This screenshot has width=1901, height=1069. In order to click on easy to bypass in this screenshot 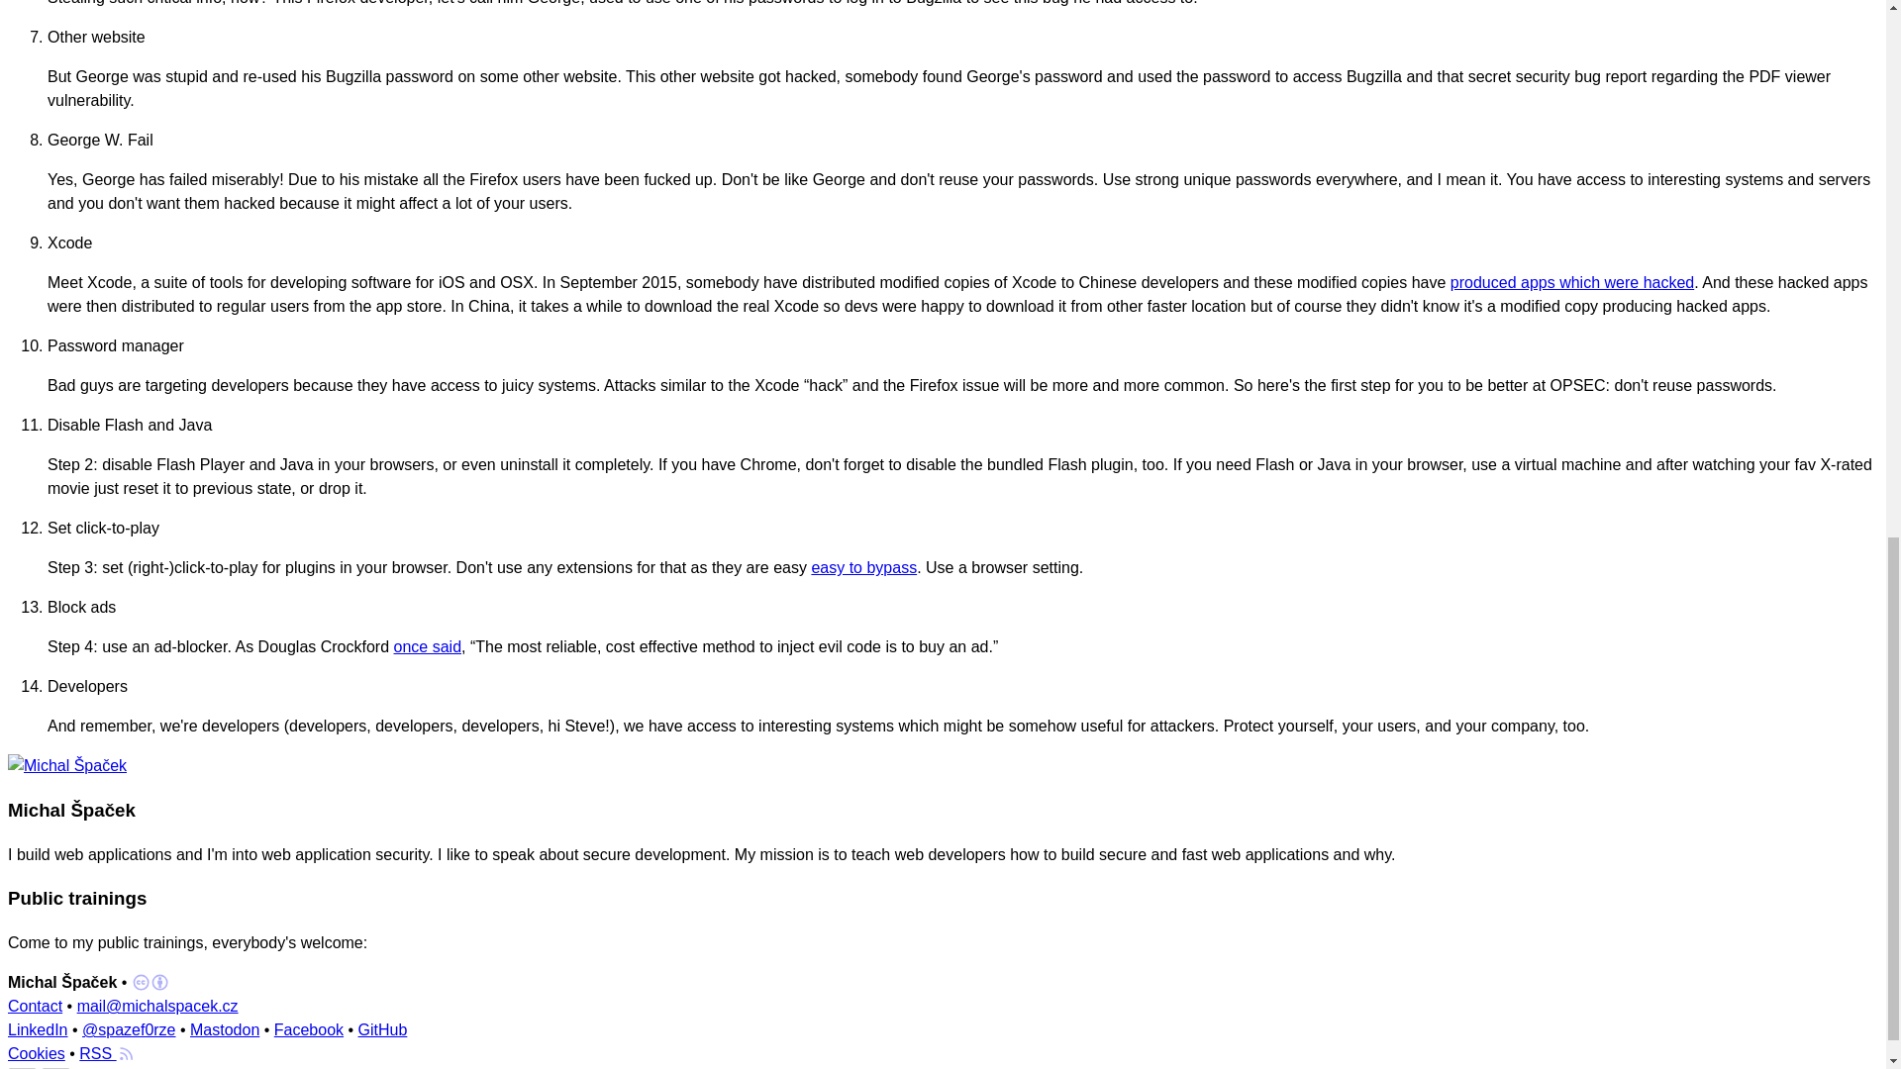, I will do `click(863, 567)`.